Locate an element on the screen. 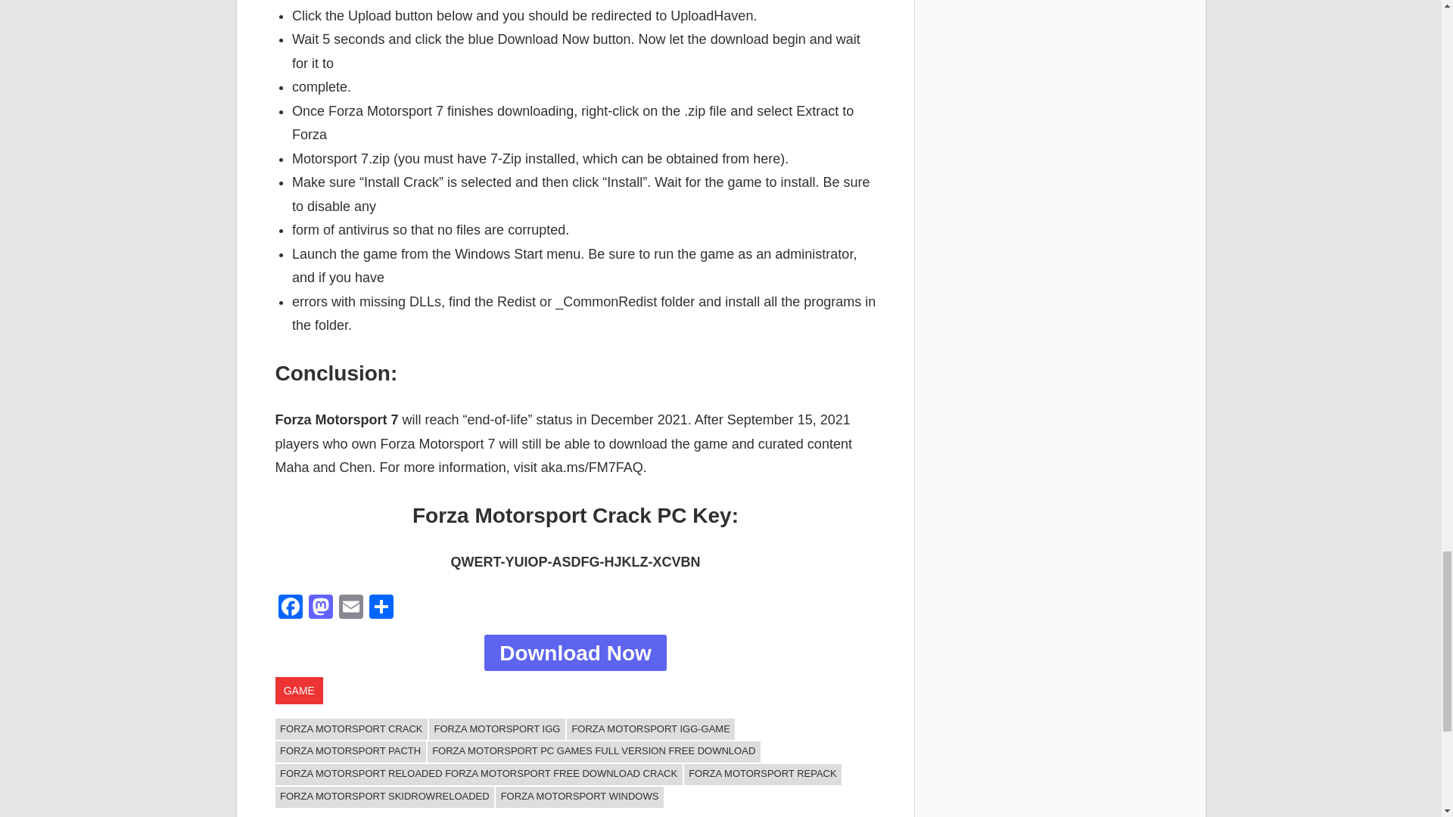  FORZA MOTORSPORT PACTH is located at coordinates (350, 751).